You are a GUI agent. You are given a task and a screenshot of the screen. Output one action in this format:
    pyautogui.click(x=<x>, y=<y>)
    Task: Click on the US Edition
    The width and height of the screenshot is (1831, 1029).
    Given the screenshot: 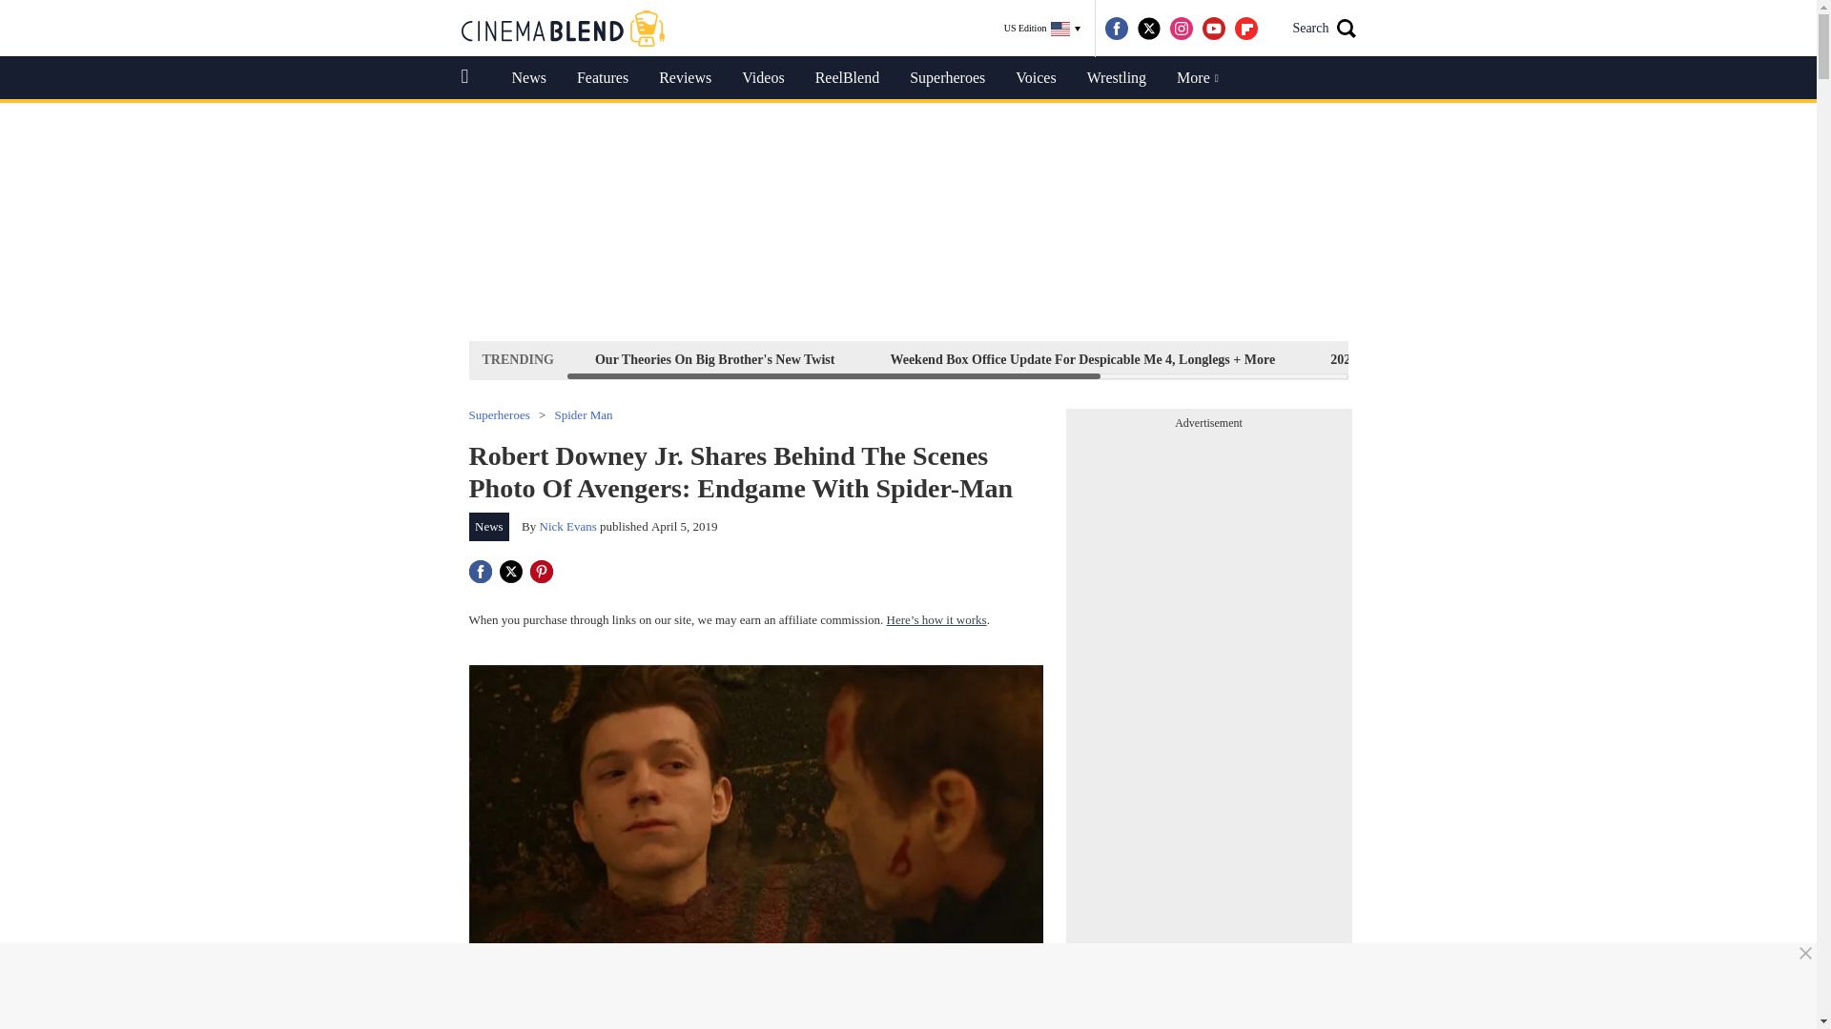 What is the action you would take?
    pyautogui.click(x=1042, y=29)
    